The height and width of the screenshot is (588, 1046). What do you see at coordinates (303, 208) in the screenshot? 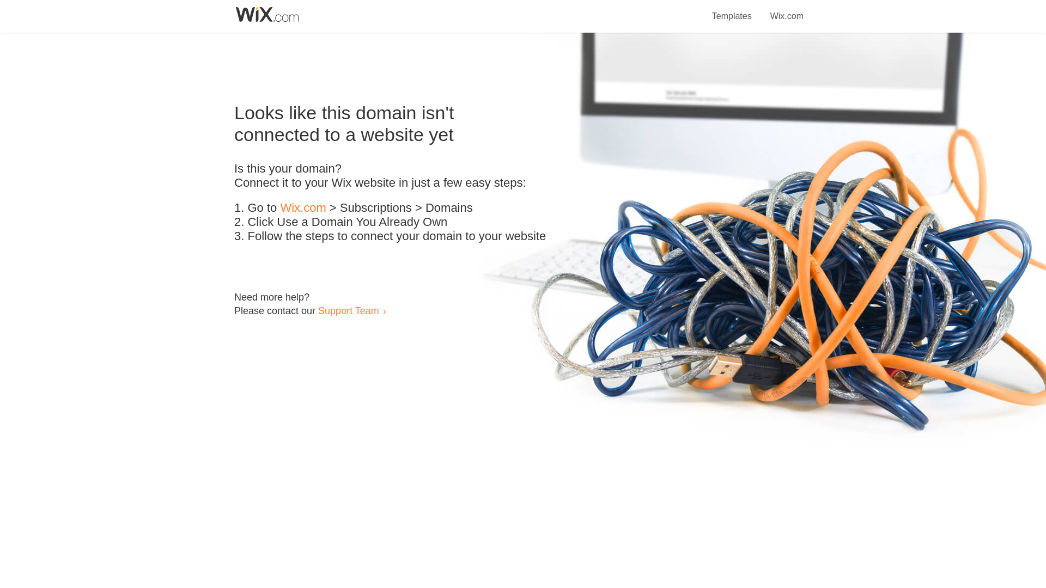
I see `Wix.com` at bounding box center [303, 208].